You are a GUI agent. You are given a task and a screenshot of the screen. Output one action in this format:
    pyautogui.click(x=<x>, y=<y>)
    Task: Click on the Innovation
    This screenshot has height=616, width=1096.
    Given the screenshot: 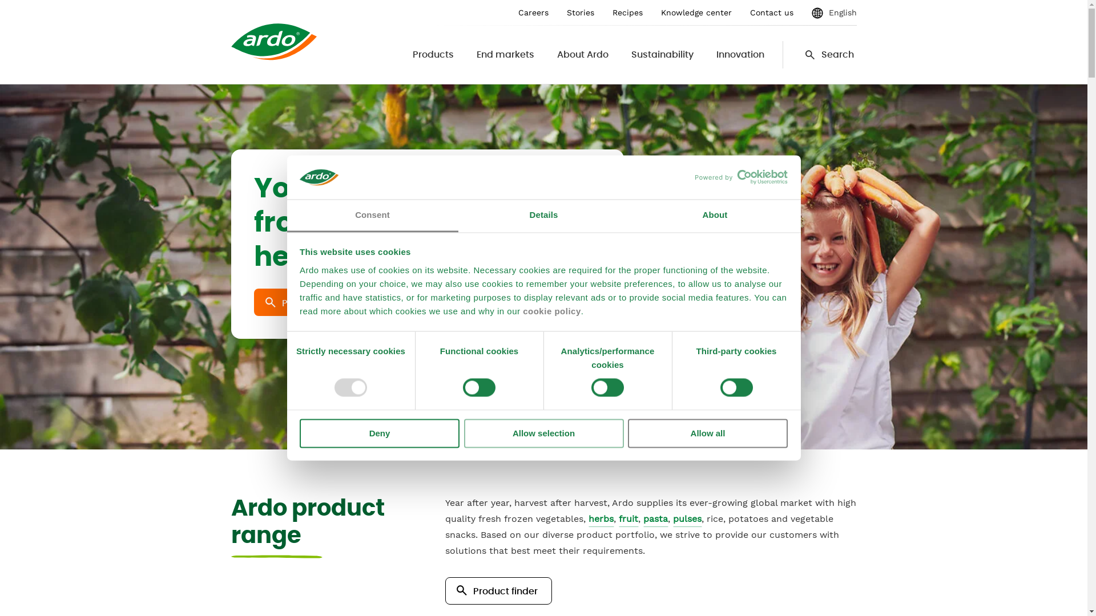 What is the action you would take?
    pyautogui.click(x=740, y=55)
    